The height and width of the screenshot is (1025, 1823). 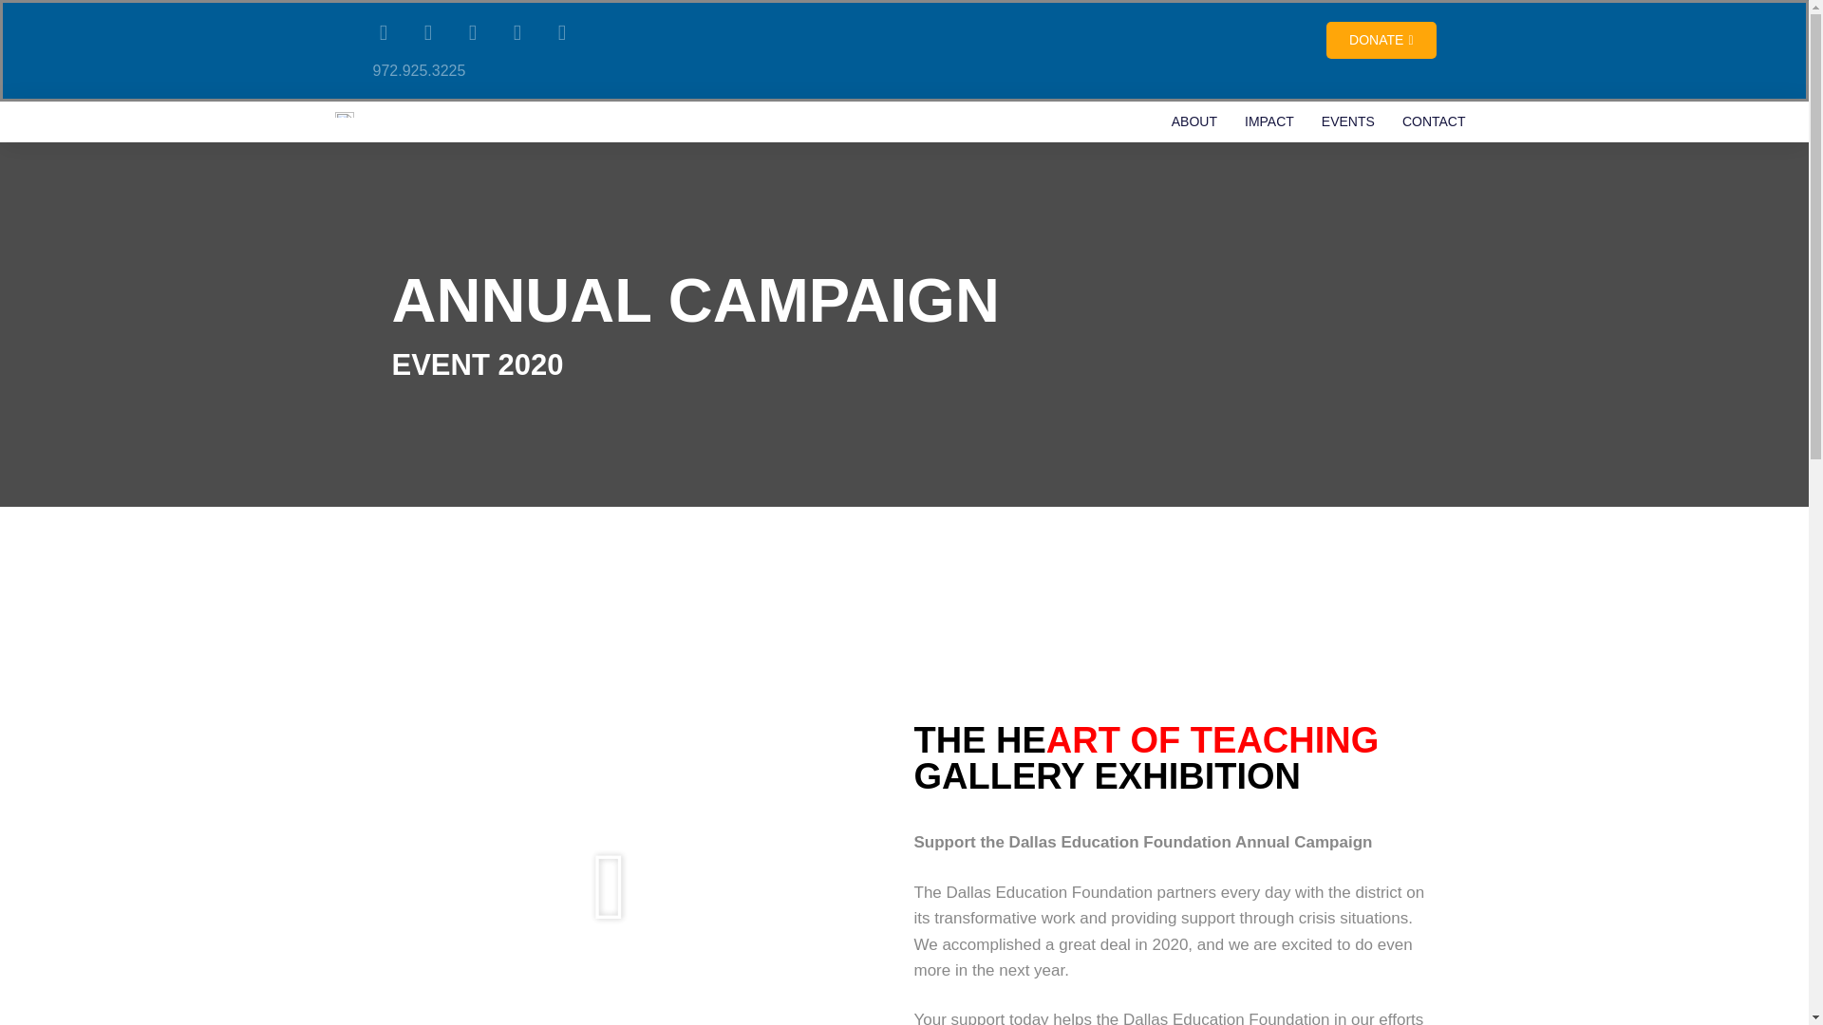 I want to click on ABOUT, so click(x=1193, y=121).